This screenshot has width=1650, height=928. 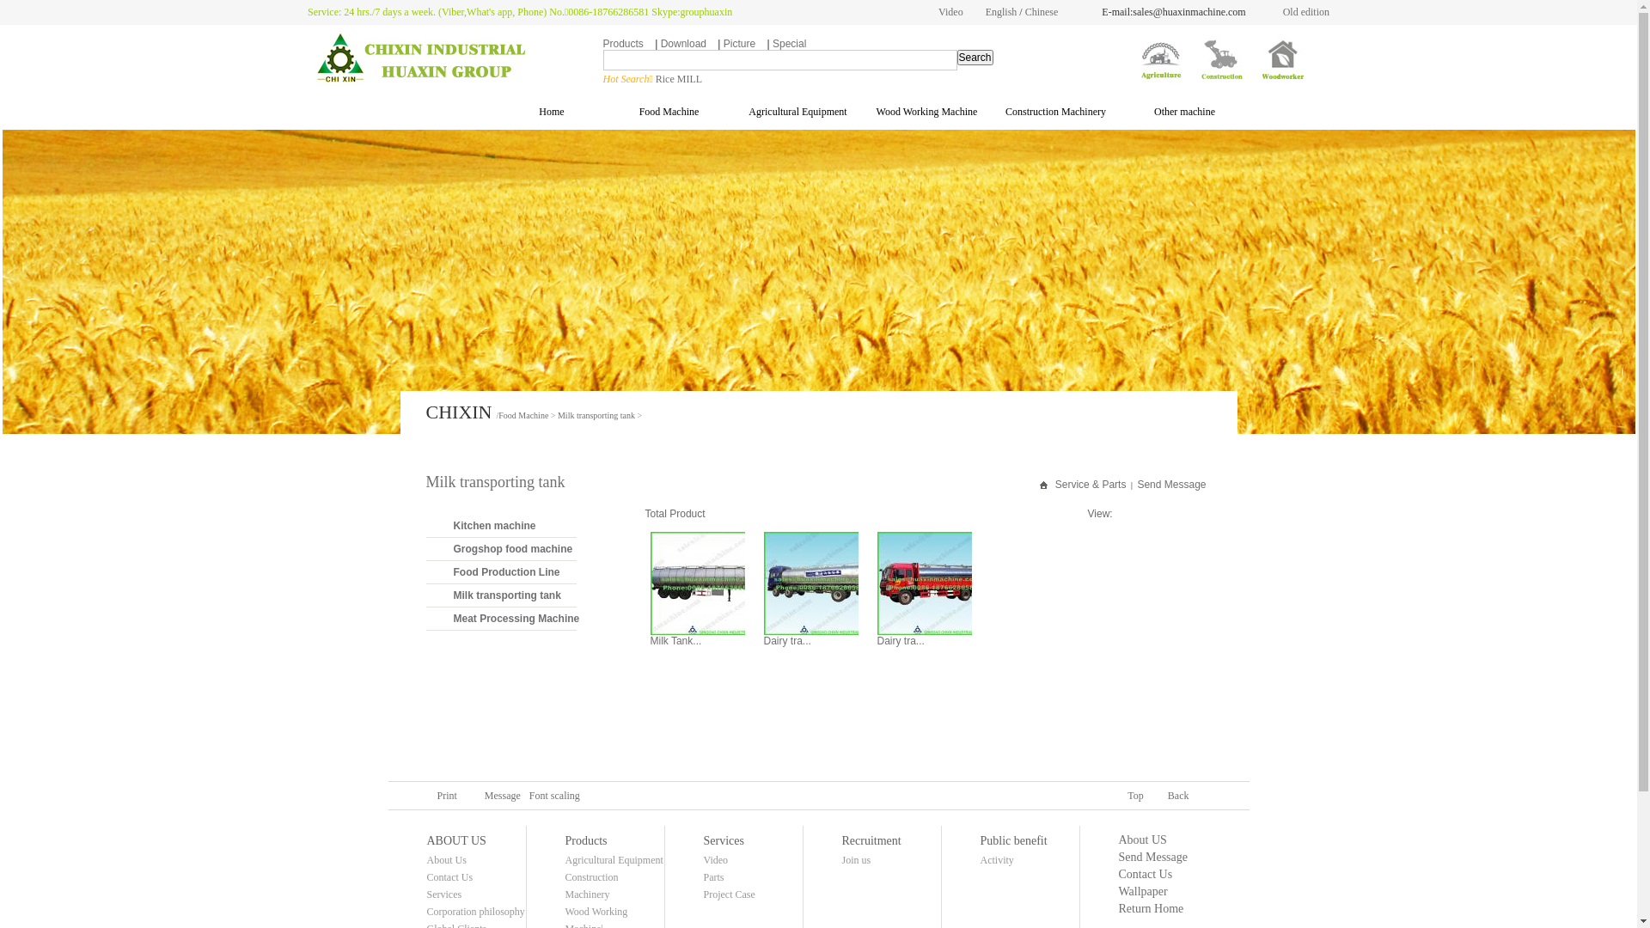 What do you see at coordinates (713, 877) in the screenshot?
I see `Parts` at bounding box center [713, 877].